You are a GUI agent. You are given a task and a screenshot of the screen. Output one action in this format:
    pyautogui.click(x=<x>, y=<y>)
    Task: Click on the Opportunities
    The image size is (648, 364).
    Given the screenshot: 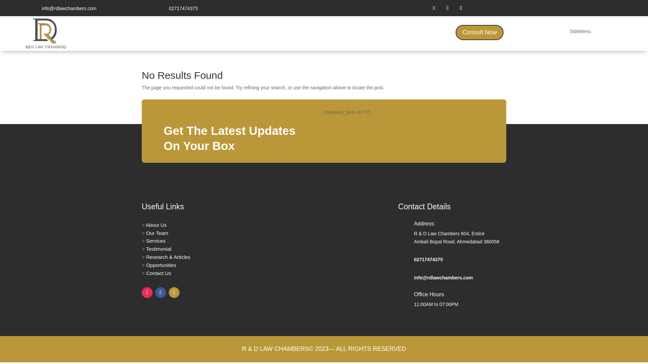 What is the action you would take?
    pyautogui.click(x=161, y=265)
    